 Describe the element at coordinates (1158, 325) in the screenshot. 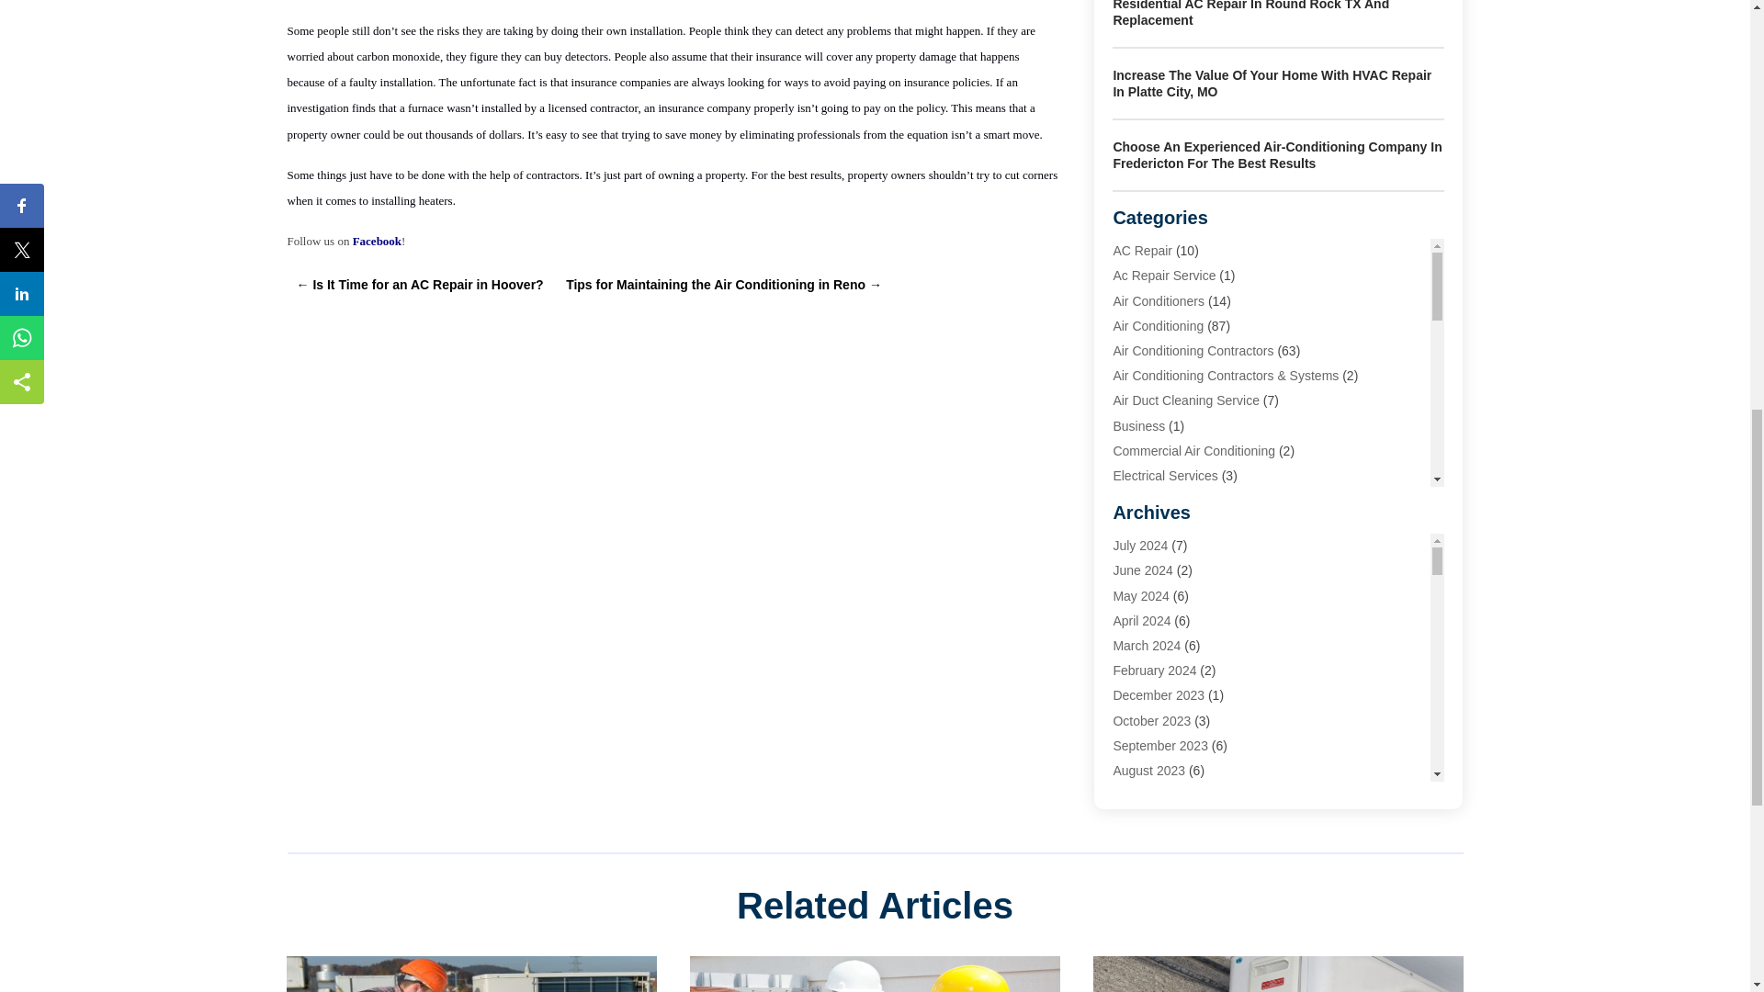

I see `Air Conditioning` at that location.